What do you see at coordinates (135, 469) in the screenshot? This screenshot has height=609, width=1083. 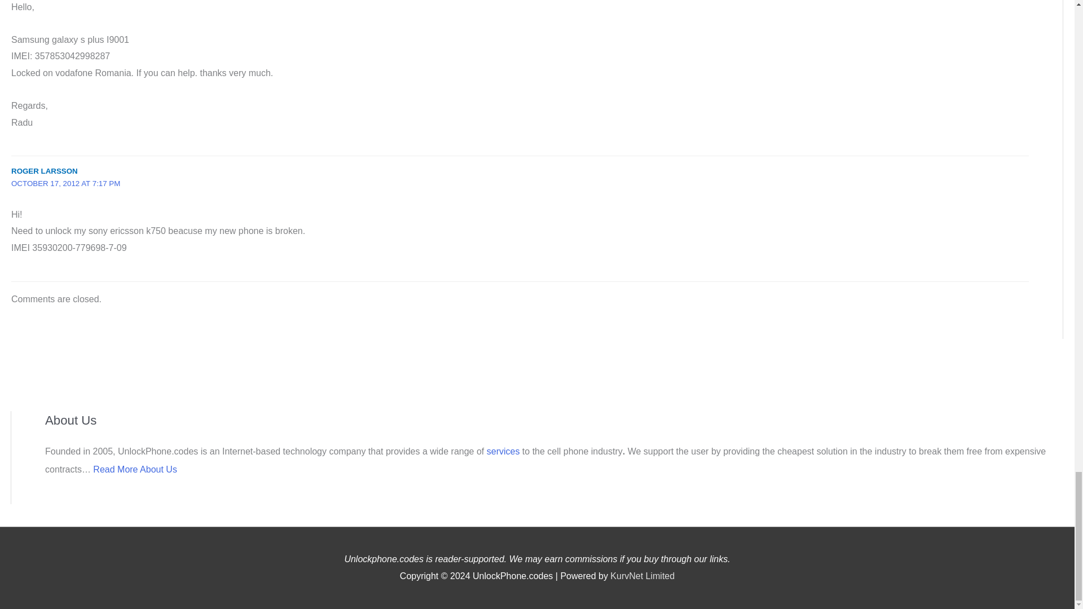 I see `Read More About Us` at bounding box center [135, 469].